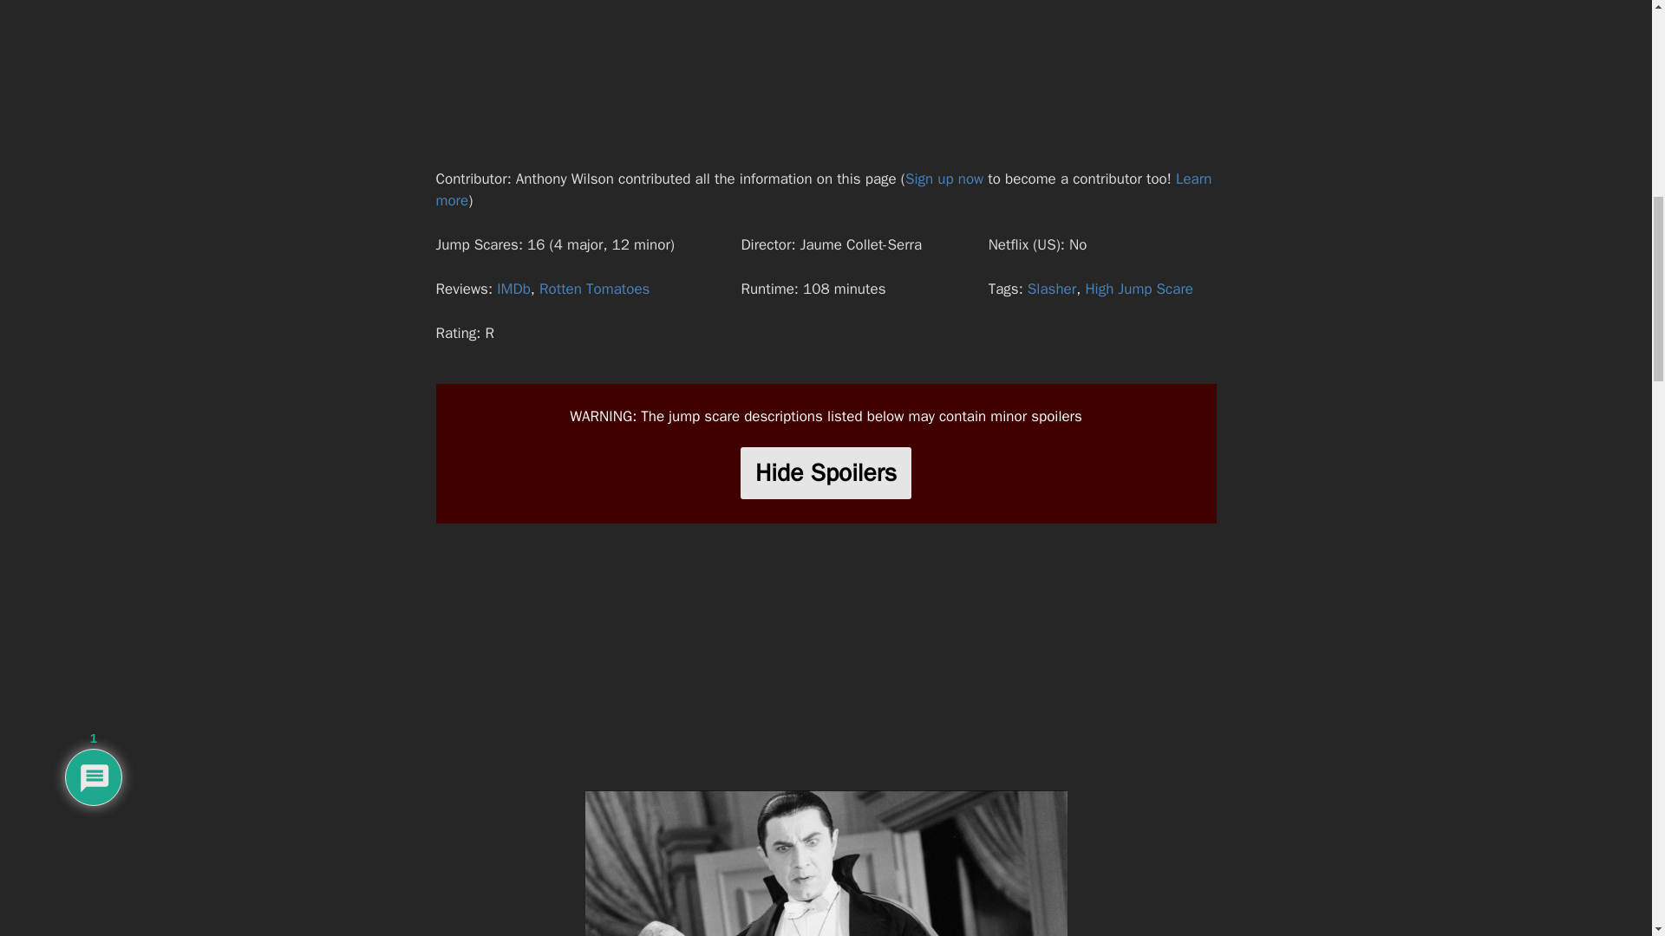  Describe the element at coordinates (1139, 289) in the screenshot. I see `High Jump Scare` at that location.